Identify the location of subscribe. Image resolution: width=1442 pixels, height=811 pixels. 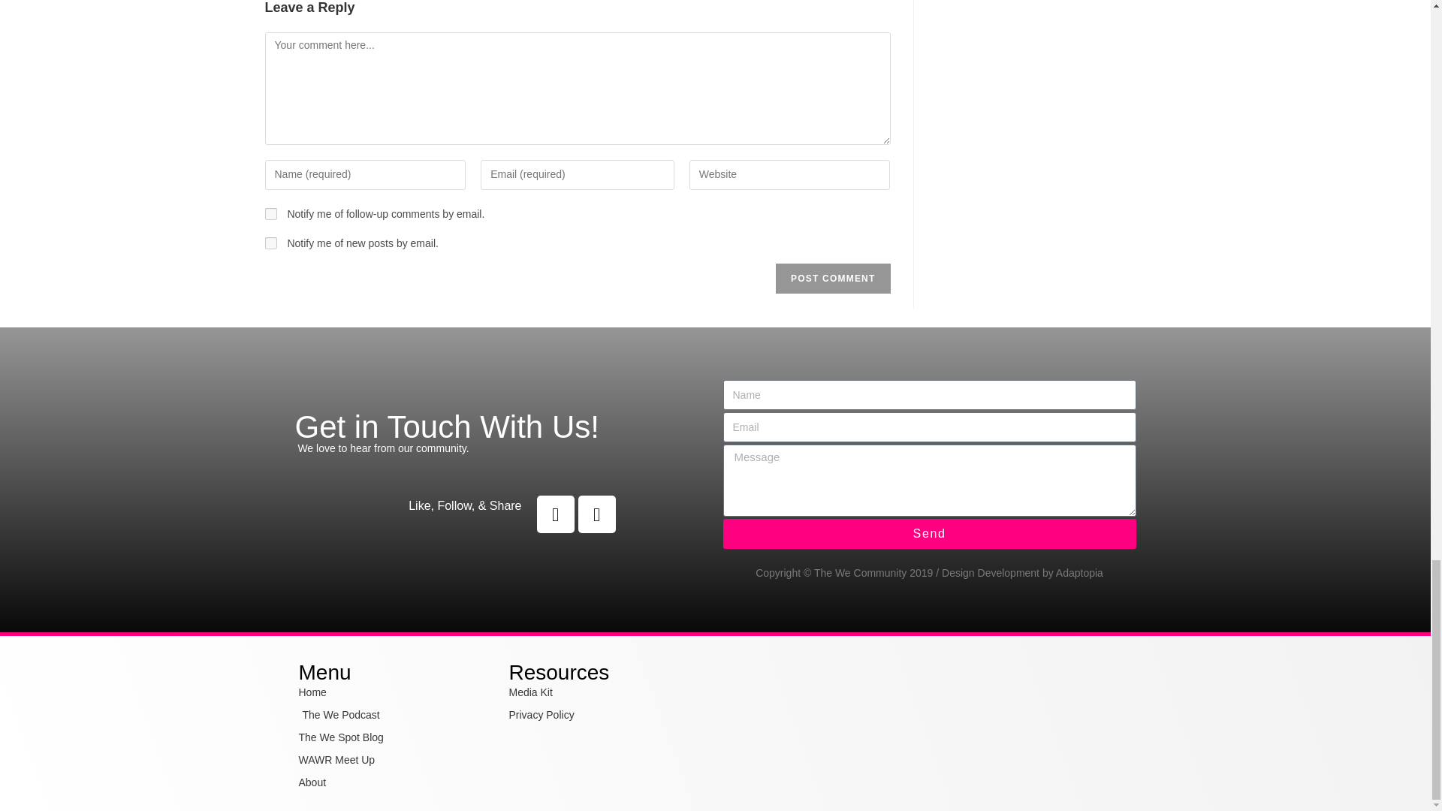
(270, 213).